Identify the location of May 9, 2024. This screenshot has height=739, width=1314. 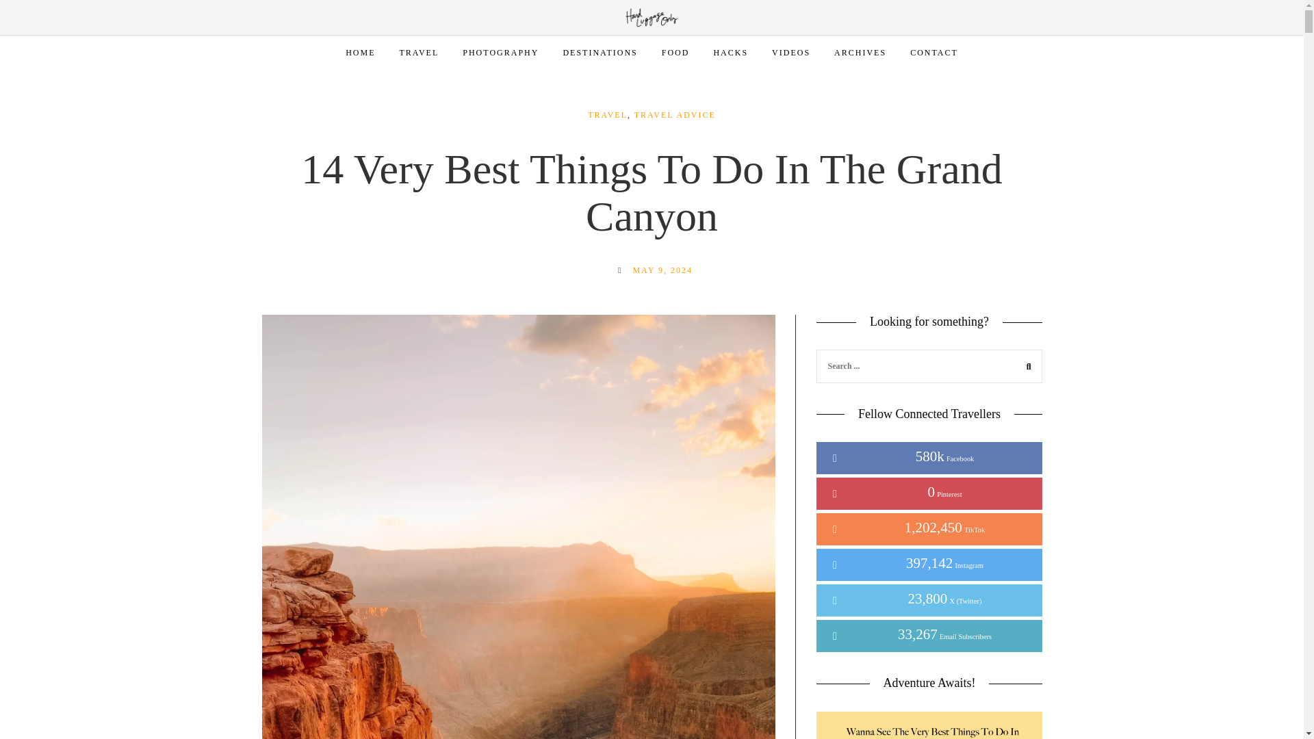
(662, 270).